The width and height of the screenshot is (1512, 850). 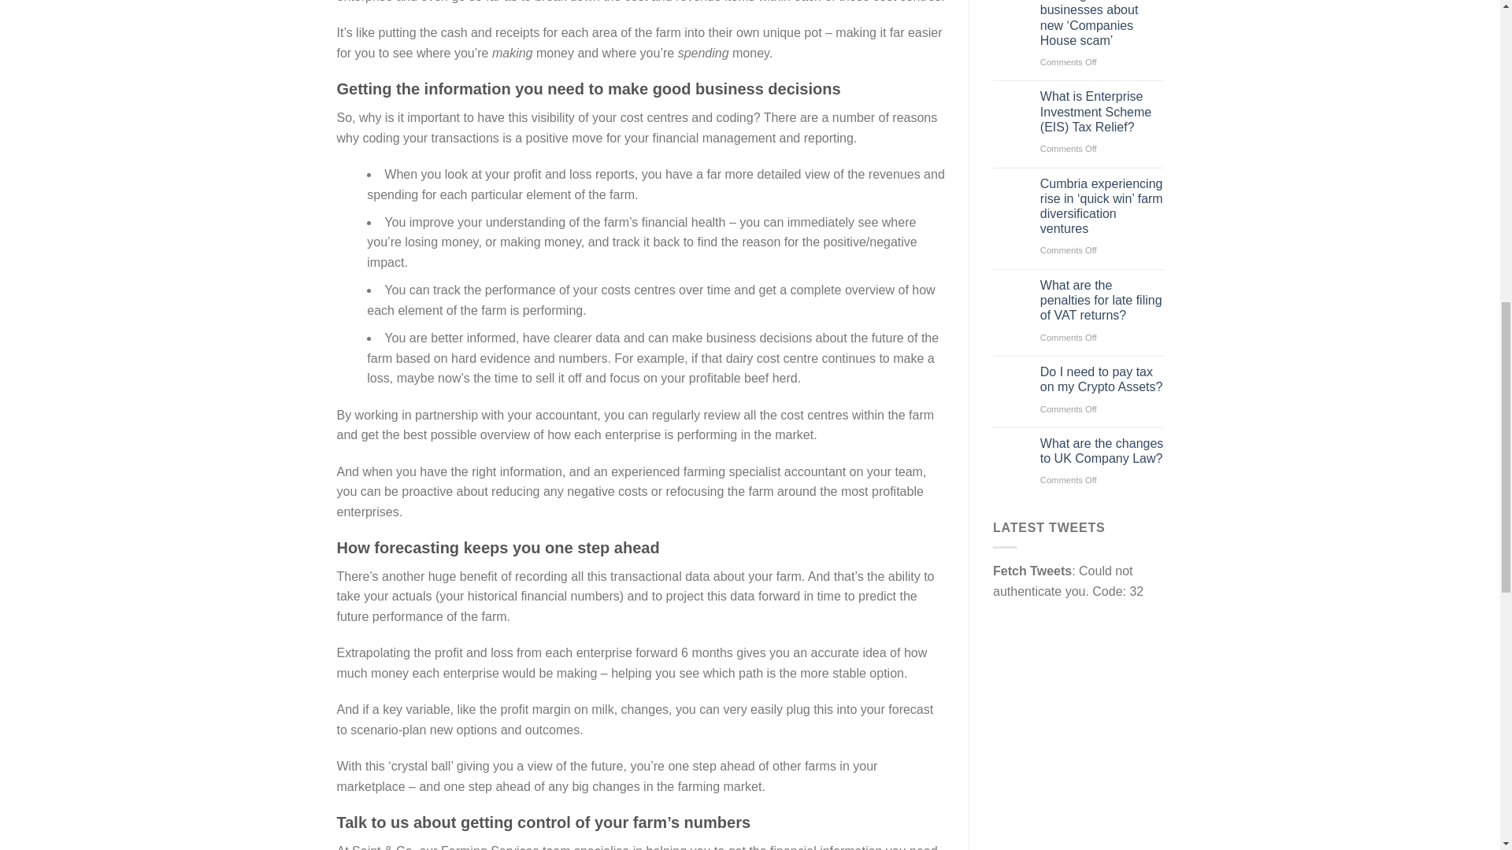 I want to click on What are the penalties for late filing of VAT returns?, so click(x=1102, y=301).